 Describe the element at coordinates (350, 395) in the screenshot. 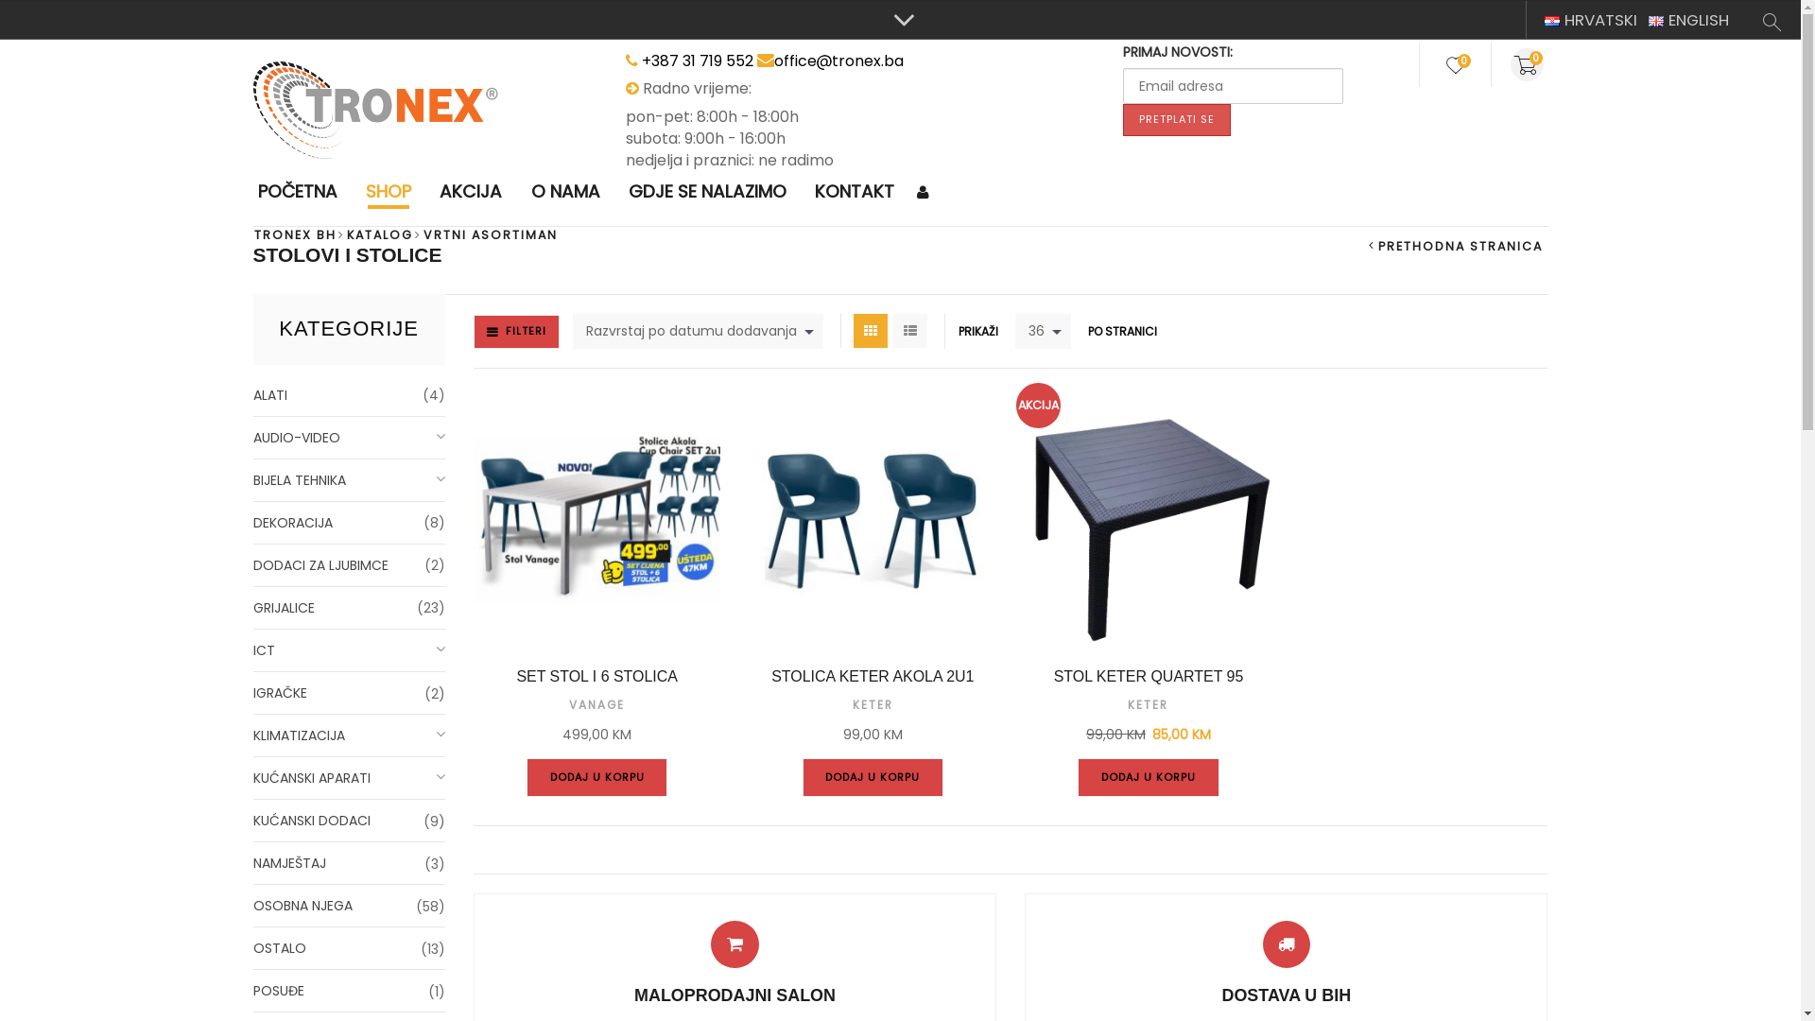

I see `ALATI` at that location.